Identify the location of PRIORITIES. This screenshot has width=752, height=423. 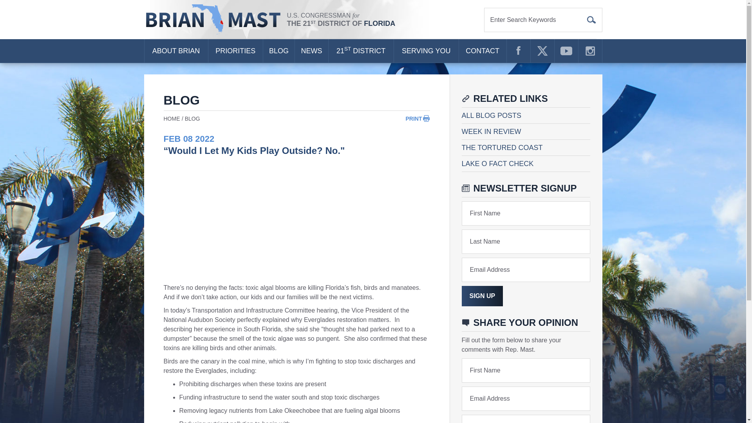
(235, 51).